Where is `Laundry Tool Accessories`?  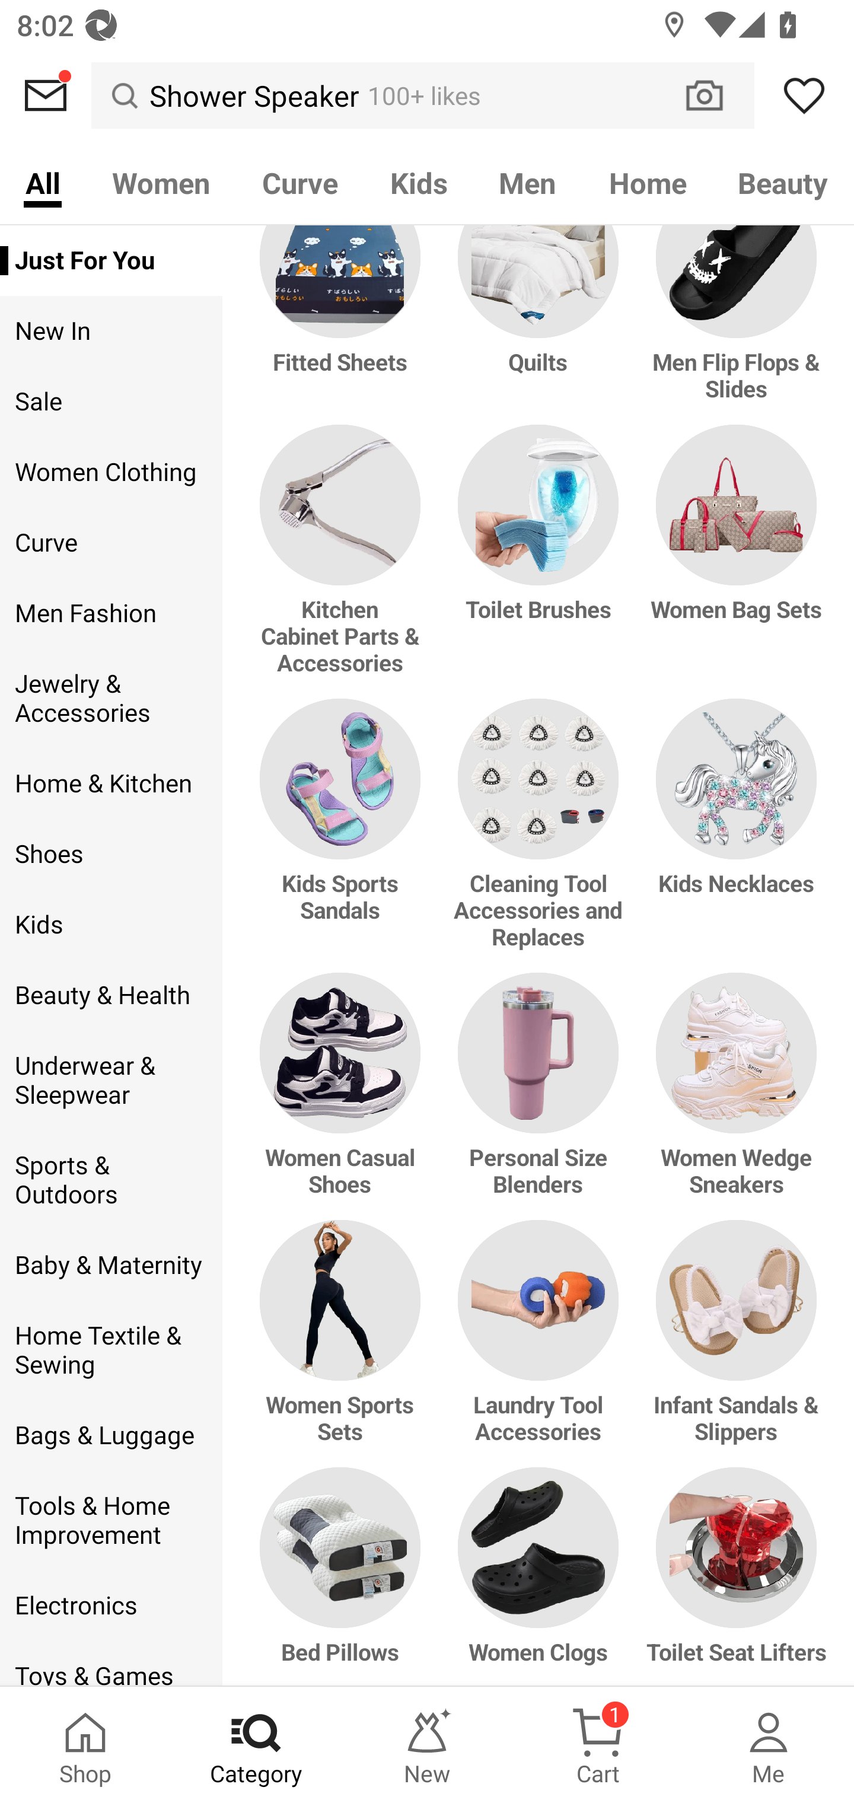 Laundry Tool Accessories is located at coordinates (538, 1344).